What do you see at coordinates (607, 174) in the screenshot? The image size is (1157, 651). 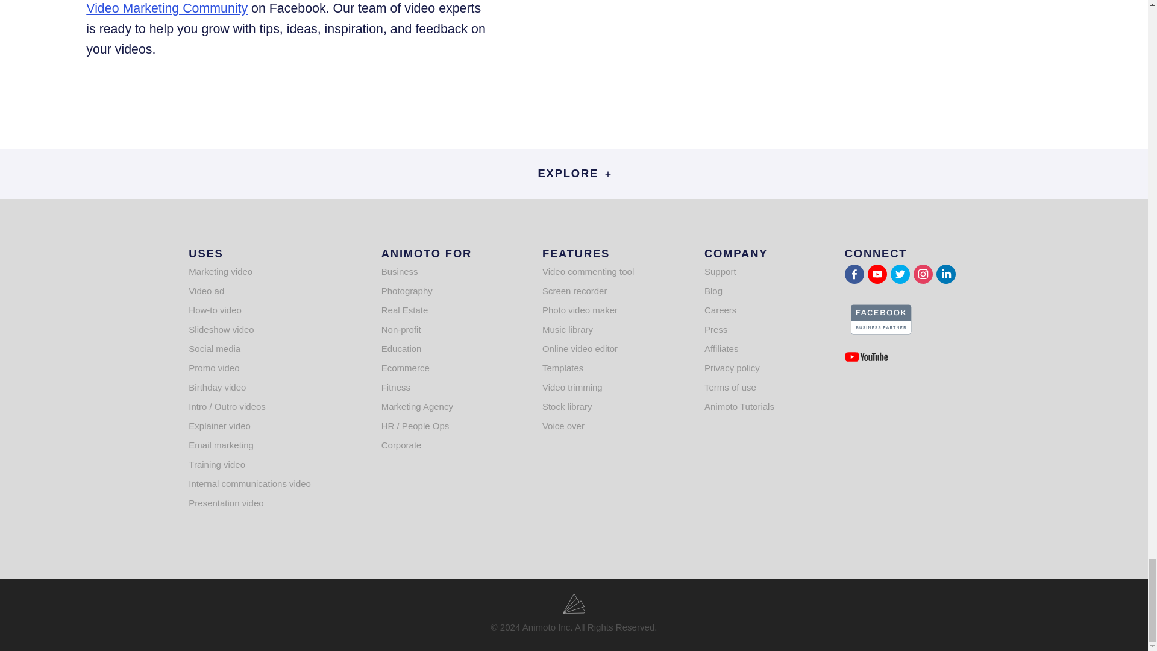 I see `PLUS` at bounding box center [607, 174].